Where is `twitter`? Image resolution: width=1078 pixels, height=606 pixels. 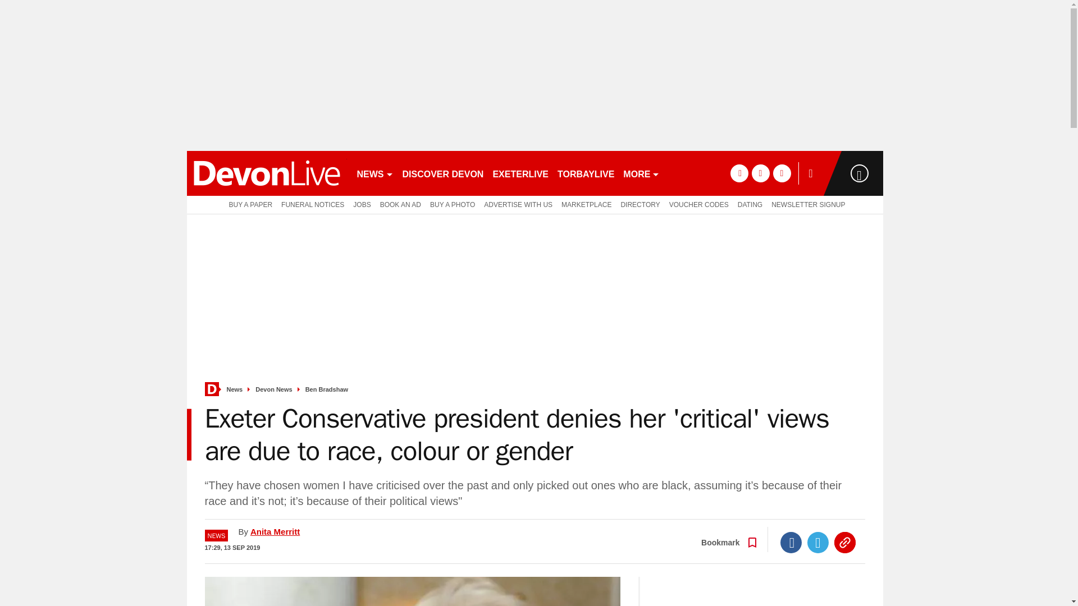 twitter is located at coordinates (760, 173).